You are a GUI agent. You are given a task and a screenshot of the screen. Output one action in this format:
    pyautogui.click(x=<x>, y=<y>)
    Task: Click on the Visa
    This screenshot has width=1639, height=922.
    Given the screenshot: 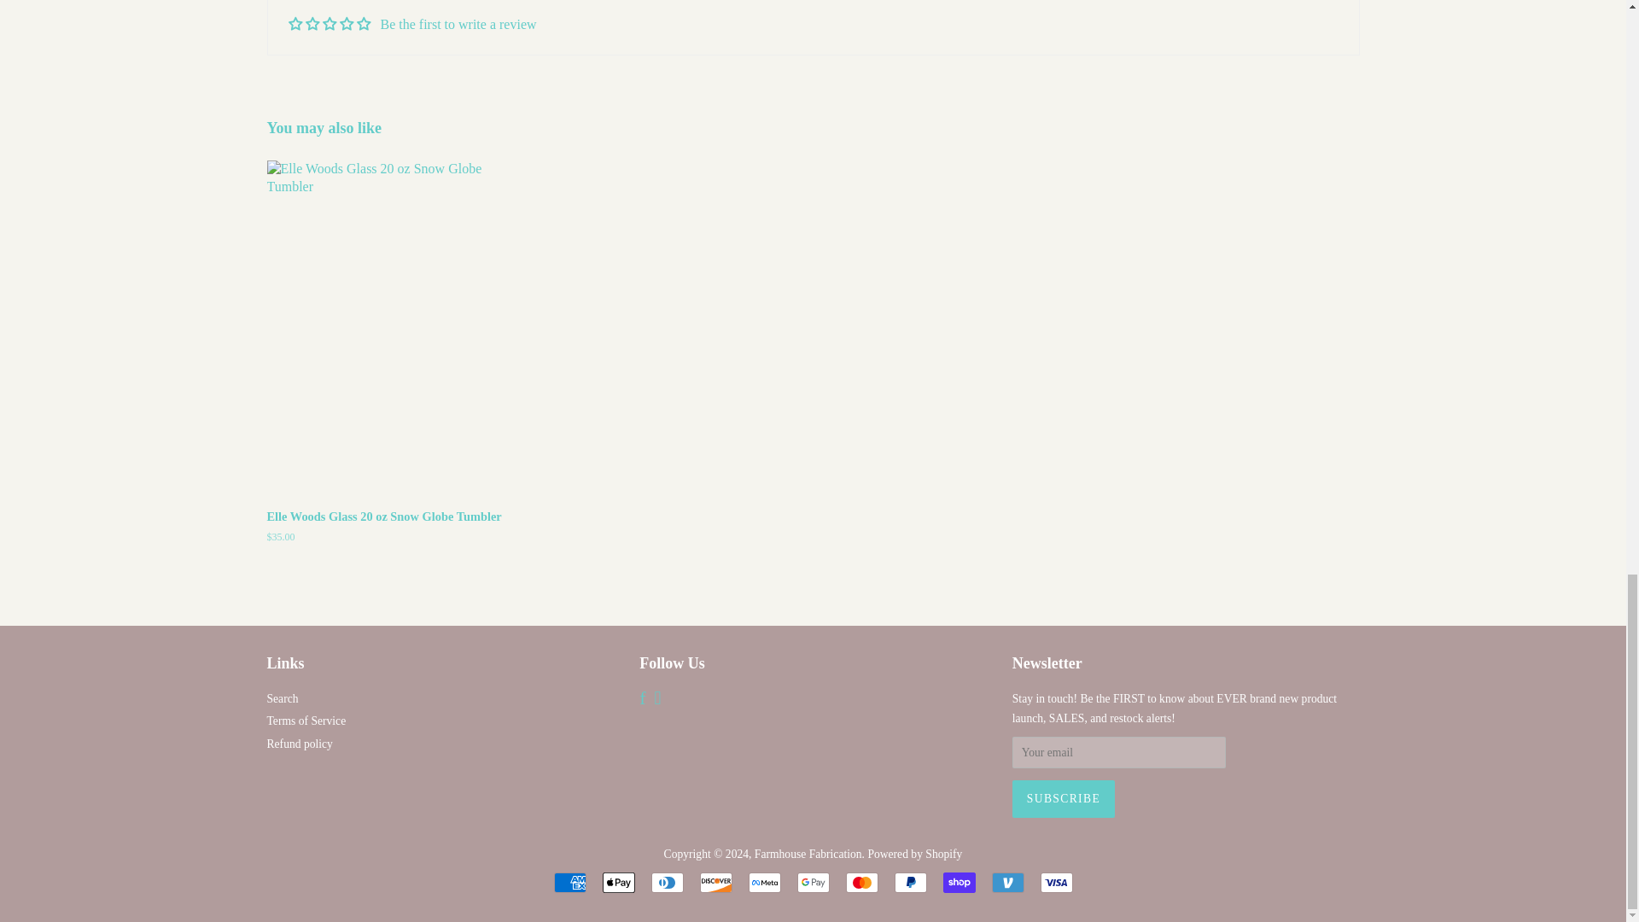 What is the action you would take?
    pyautogui.click(x=1055, y=883)
    